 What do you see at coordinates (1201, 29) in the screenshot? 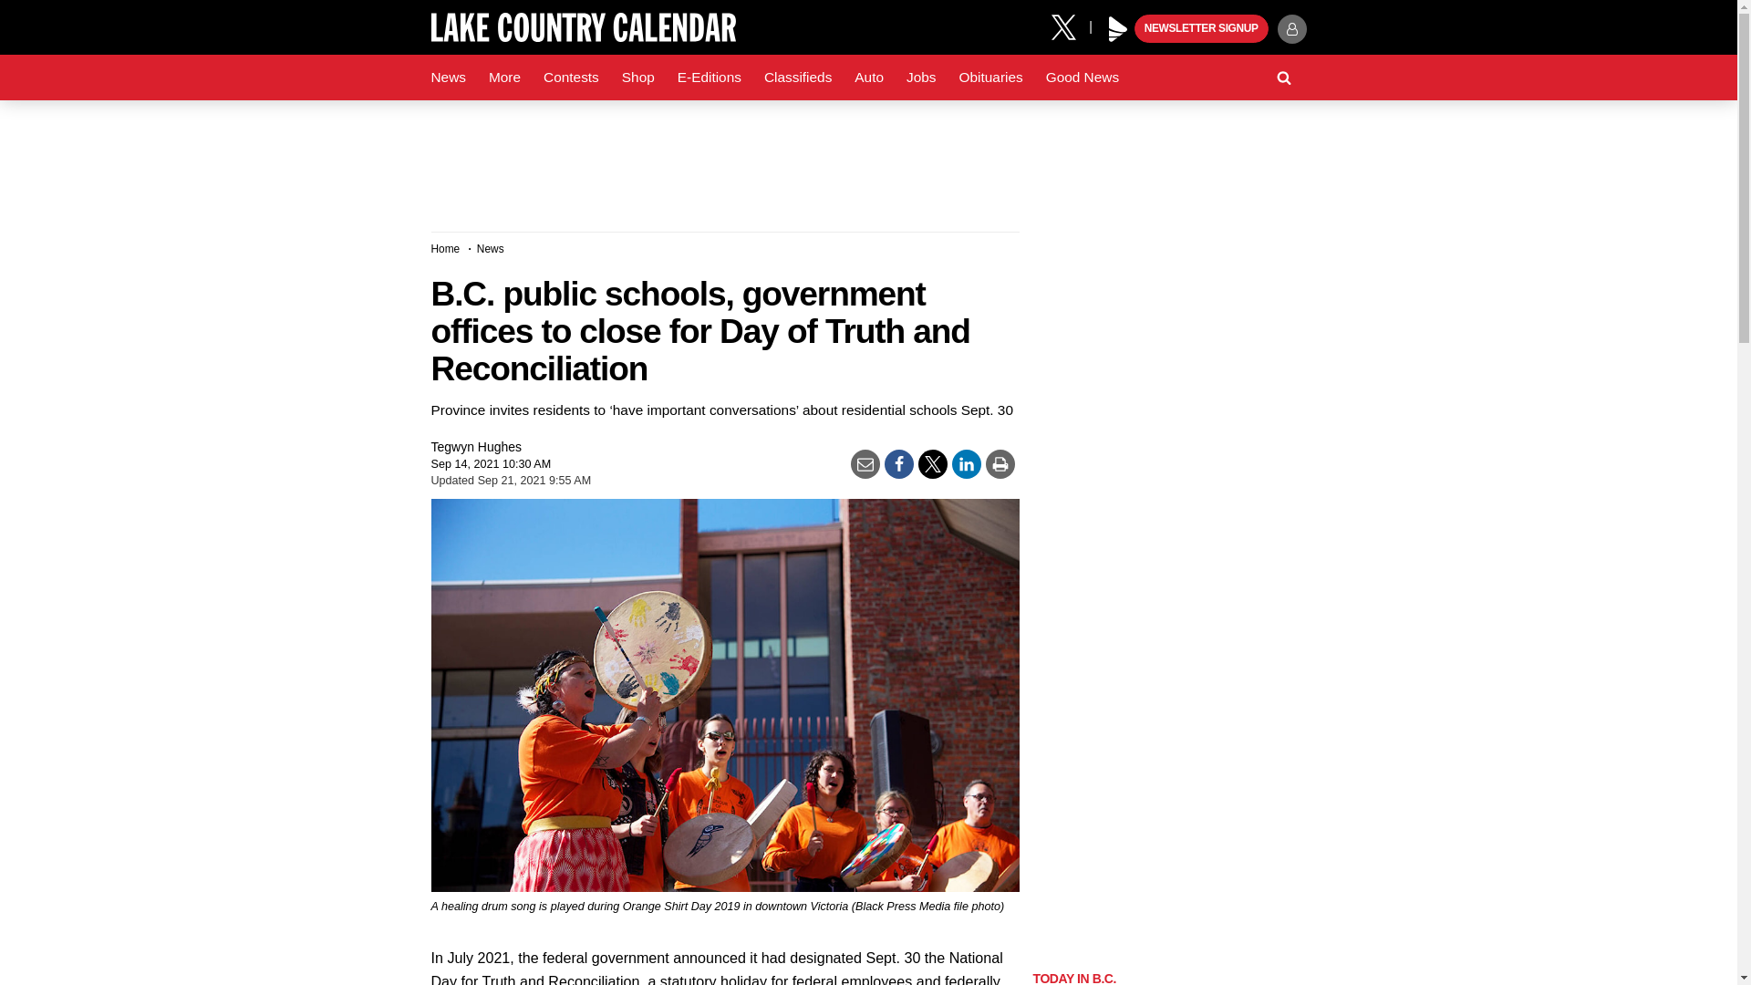
I see `NEWSLETTER SIGNUP` at bounding box center [1201, 29].